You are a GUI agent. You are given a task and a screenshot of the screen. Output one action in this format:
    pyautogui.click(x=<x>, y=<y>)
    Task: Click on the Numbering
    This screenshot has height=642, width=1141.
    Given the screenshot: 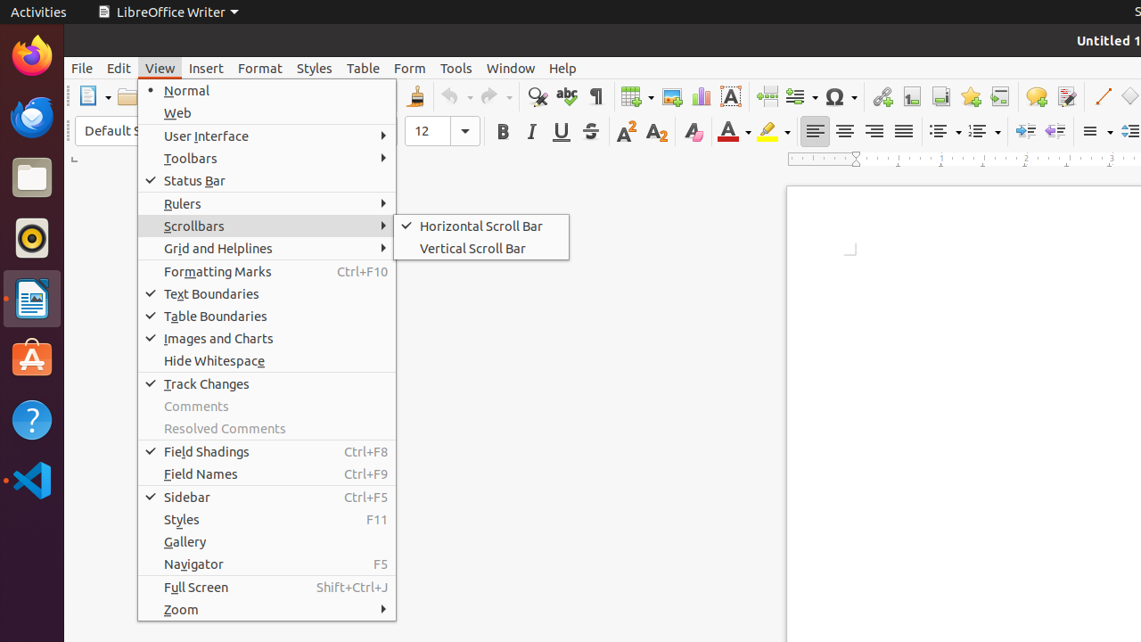 What is the action you would take?
    pyautogui.click(x=984, y=132)
    